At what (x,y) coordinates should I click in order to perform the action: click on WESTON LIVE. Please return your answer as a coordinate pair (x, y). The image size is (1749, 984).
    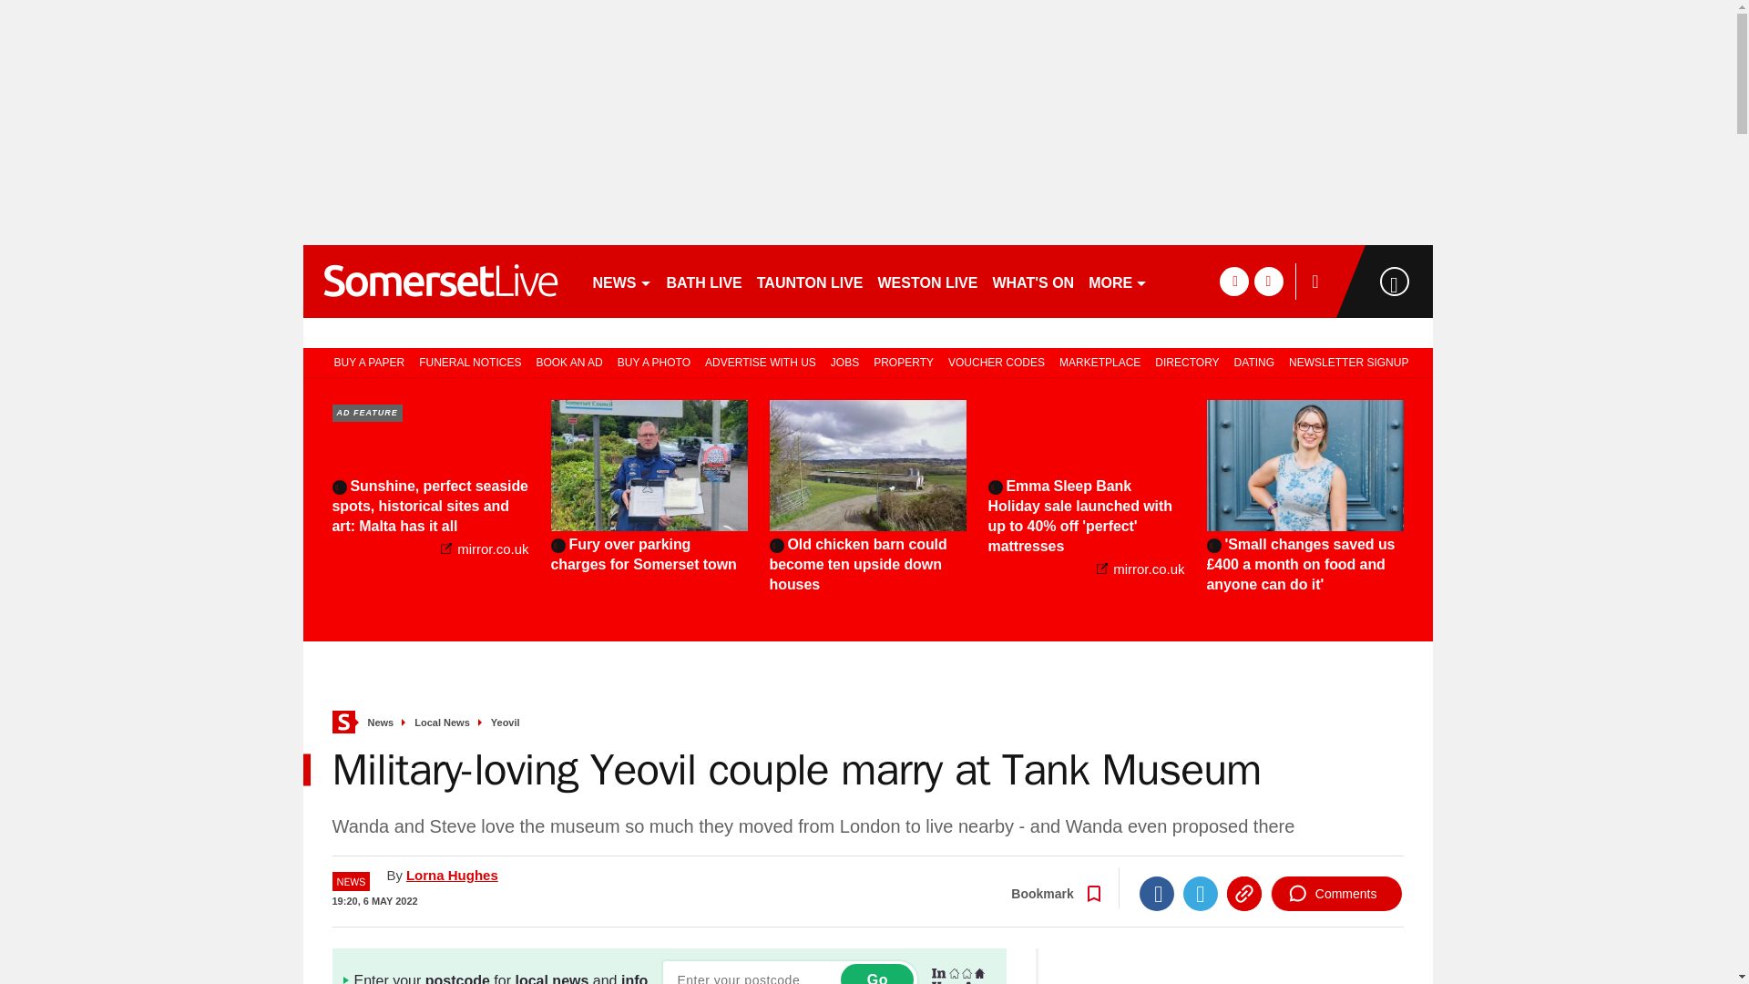
    Looking at the image, I should click on (928, 281).